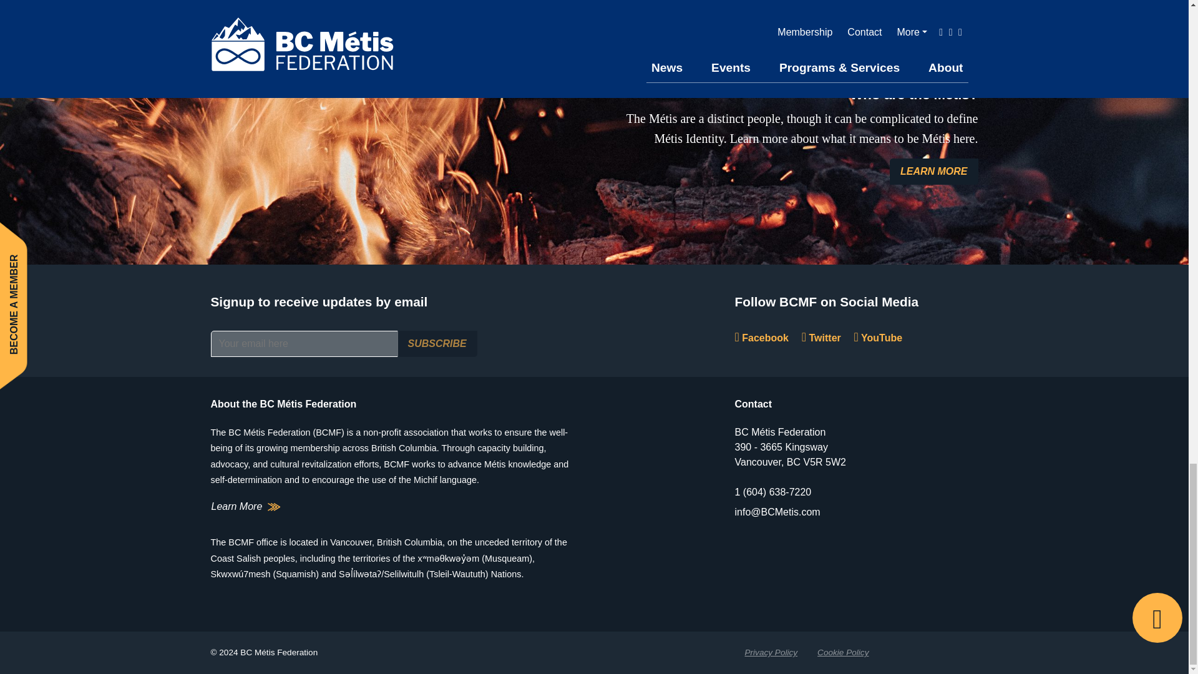 The width and height of the screenshot is (1198, 674). What do you see at coordinates (771, 653) in the screenshot?
I see `Privacy Policy` at bounding box center [771, 653].